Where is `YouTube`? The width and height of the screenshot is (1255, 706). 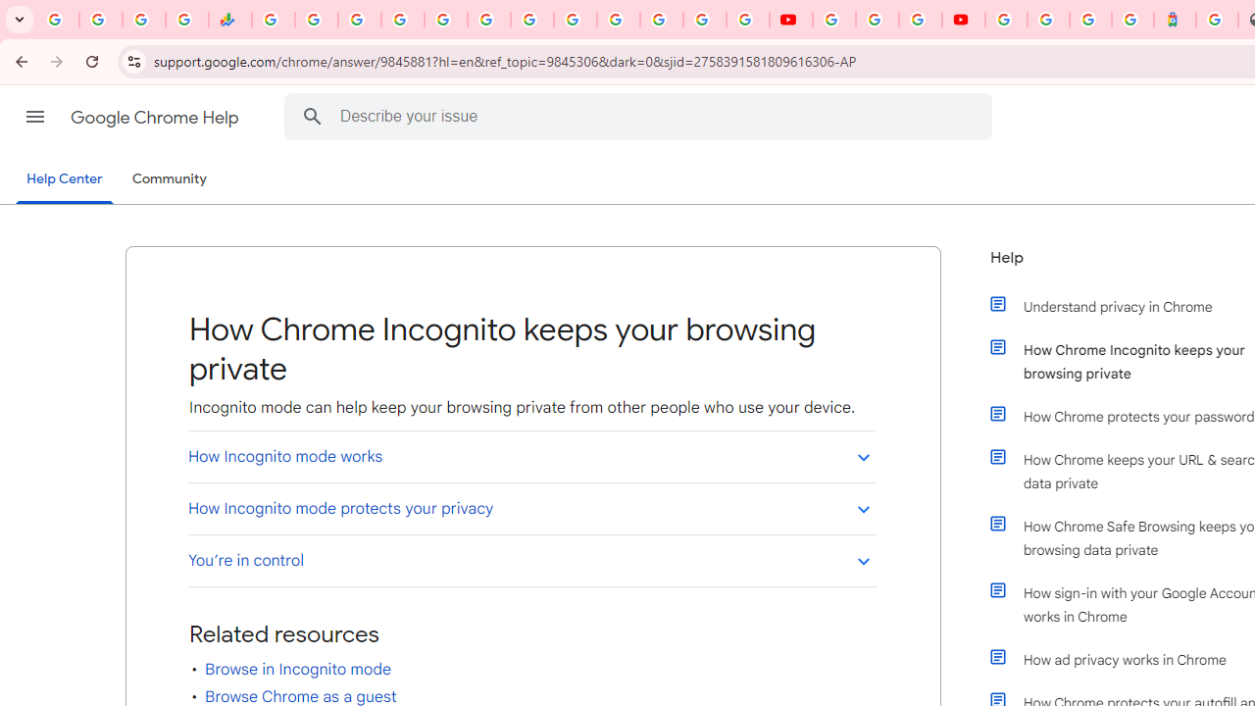 YouTube is located at coordinates (790, 20).